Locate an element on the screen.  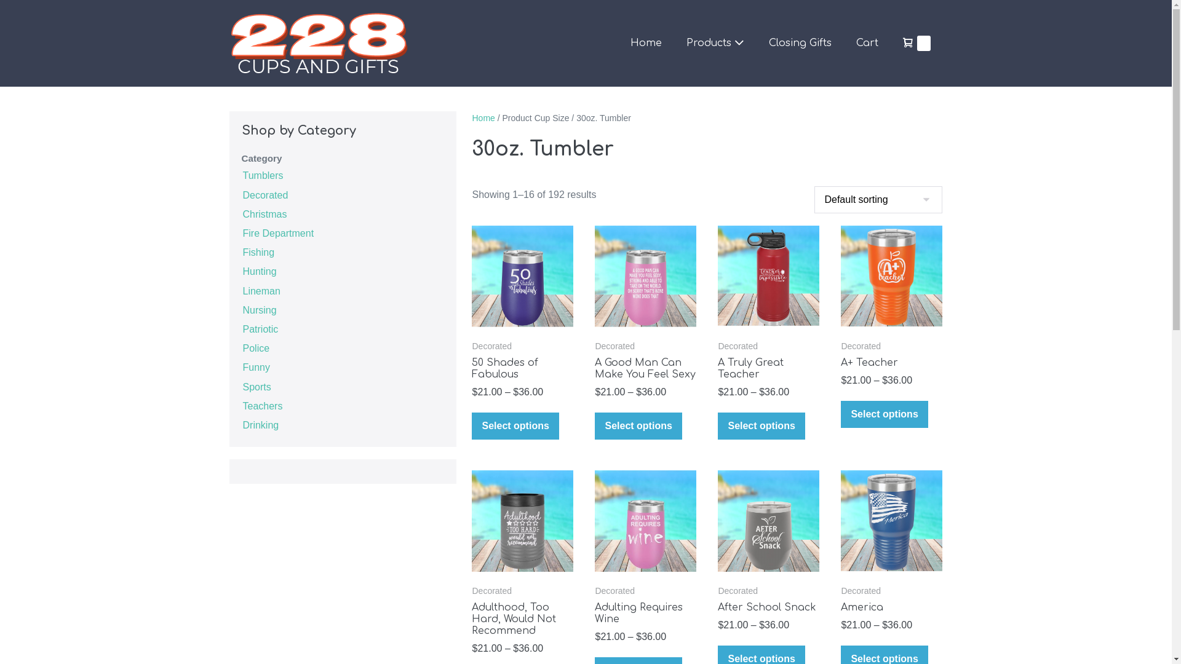
Select options is located at coordinates (885, 414).